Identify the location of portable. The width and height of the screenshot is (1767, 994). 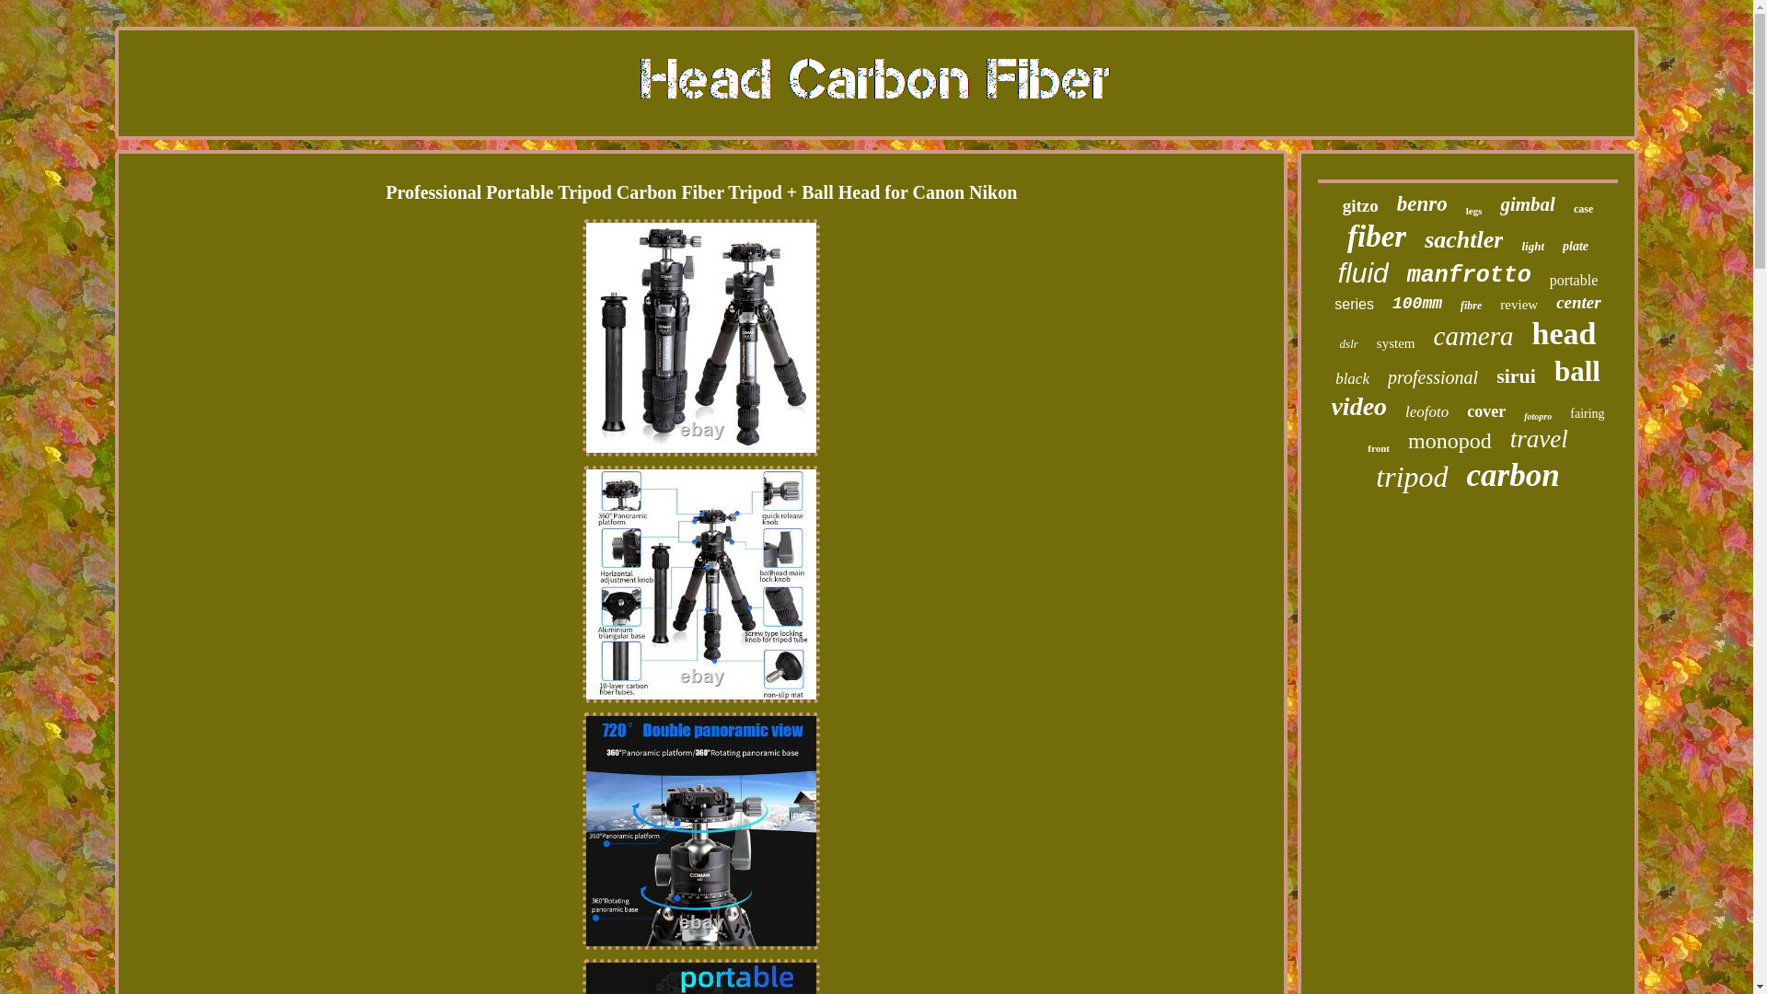
(1573, 280).